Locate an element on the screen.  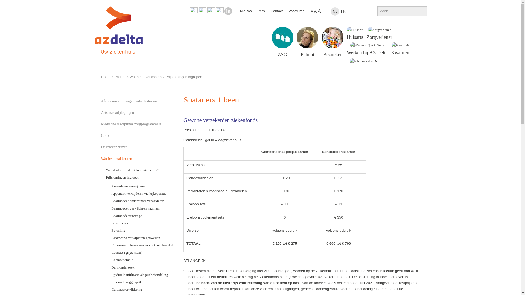
Pers is located at coordinates (261, 11).